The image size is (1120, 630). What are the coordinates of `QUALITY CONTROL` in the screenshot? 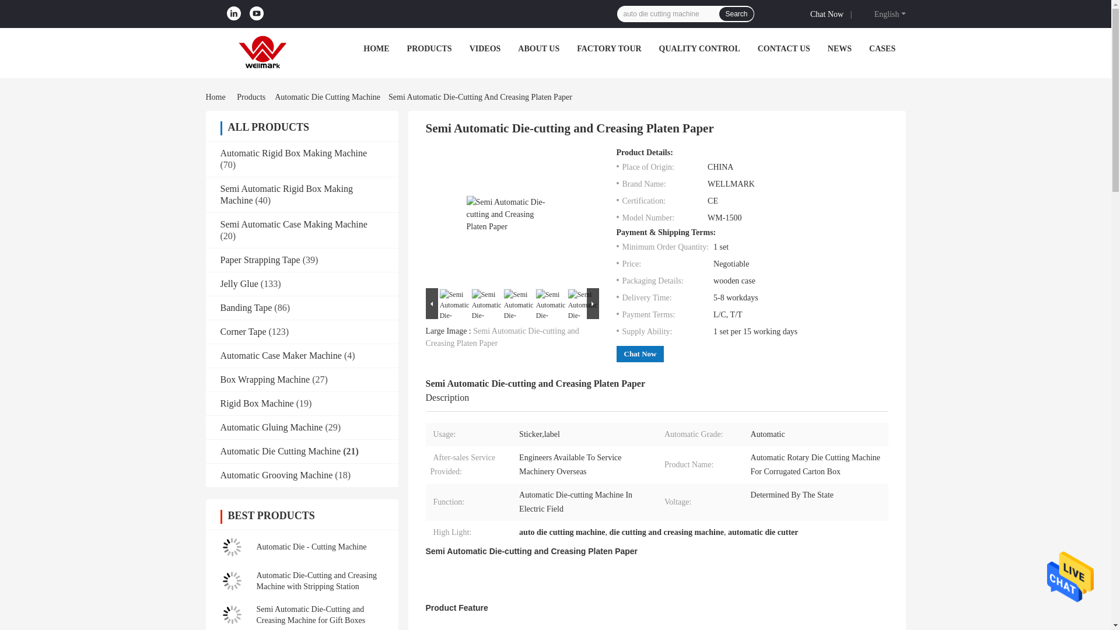 It's located at (700, 48).